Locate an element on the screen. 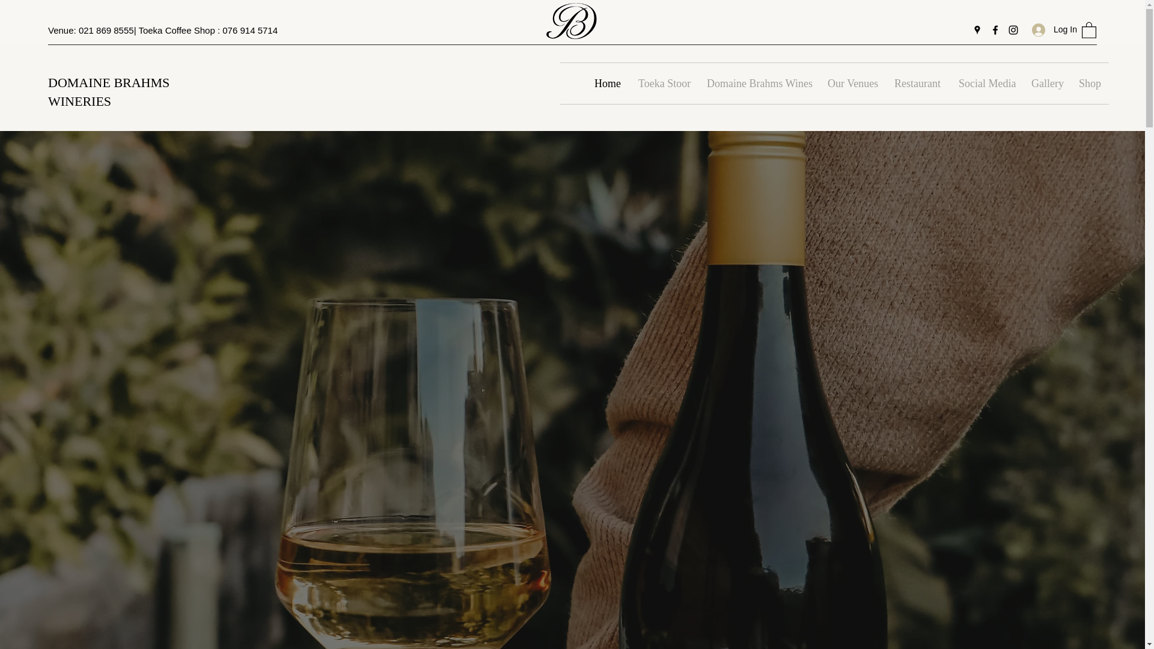 This screenshot has width=1154, height=649. DOMAINE BRAHMS WINERIES is located at coordinates (109, 92).